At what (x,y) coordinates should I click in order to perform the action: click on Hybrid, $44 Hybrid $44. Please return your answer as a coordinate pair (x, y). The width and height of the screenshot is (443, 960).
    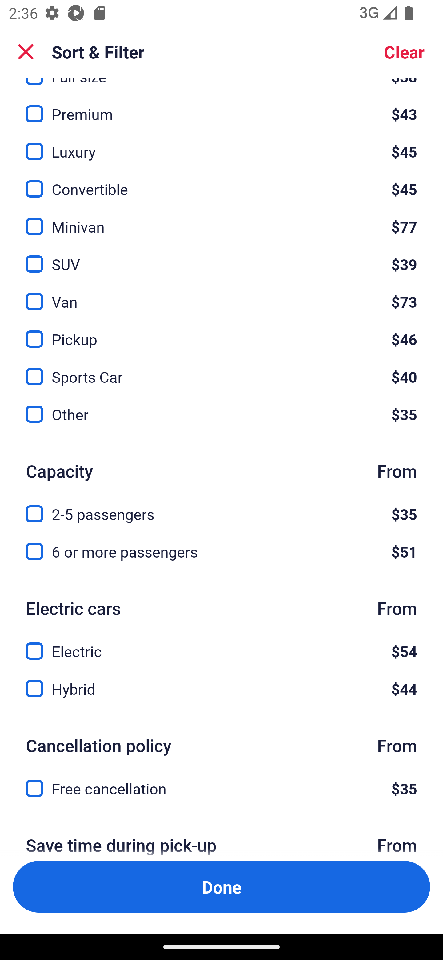
    Looking at the image, I should click on (221, 689).